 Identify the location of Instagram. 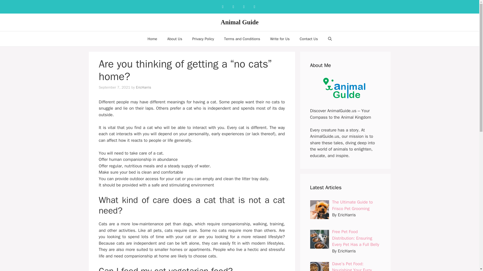
(233, 7).